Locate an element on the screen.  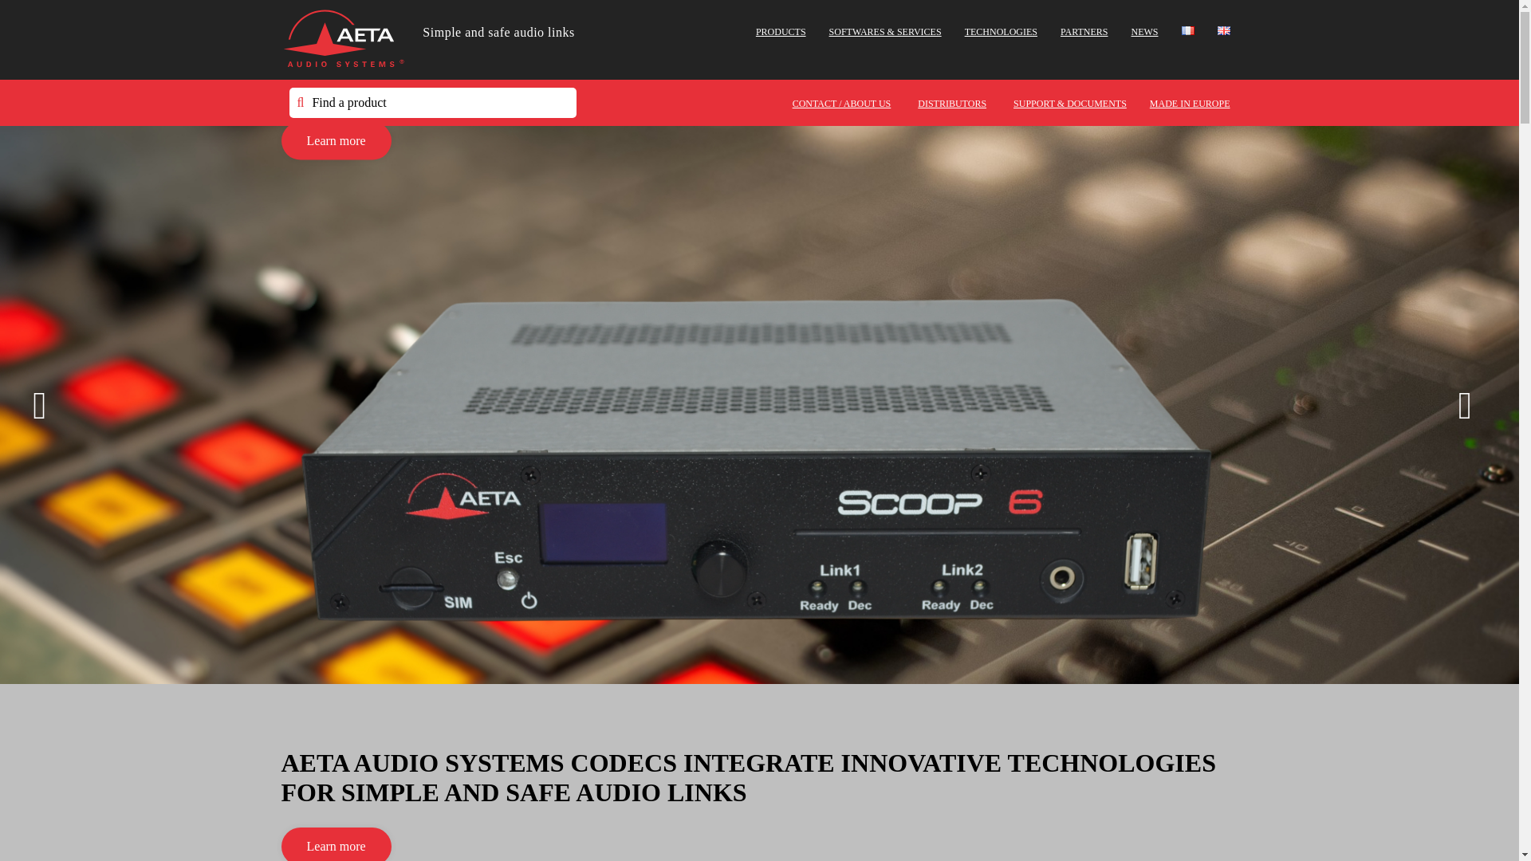
PRODUCTS is located at coordinates (781, 32).